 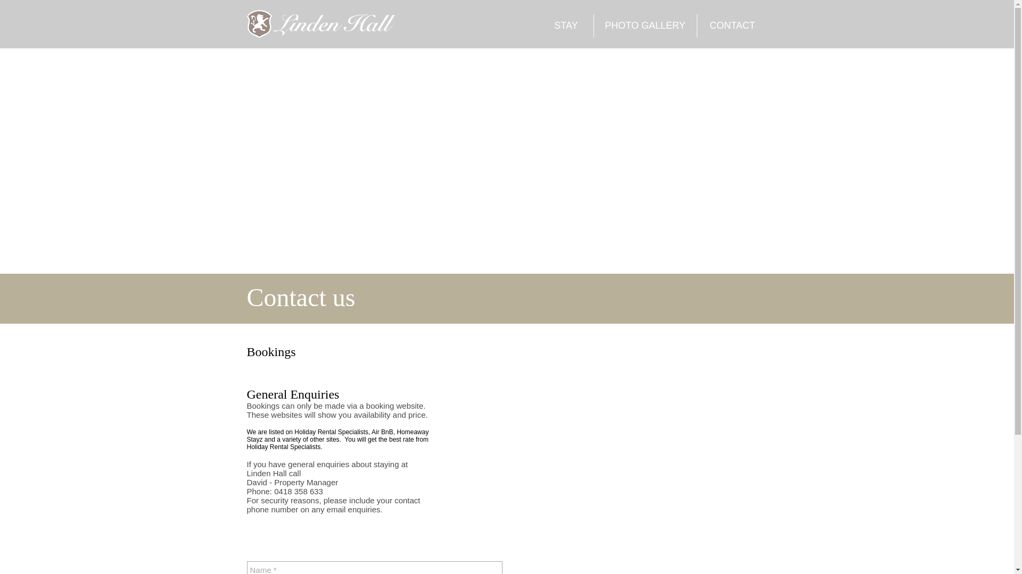 What do you see at coordinates (732, 26) in the screenshot?
I see `CONTACT` at bounding box center [732, 26].